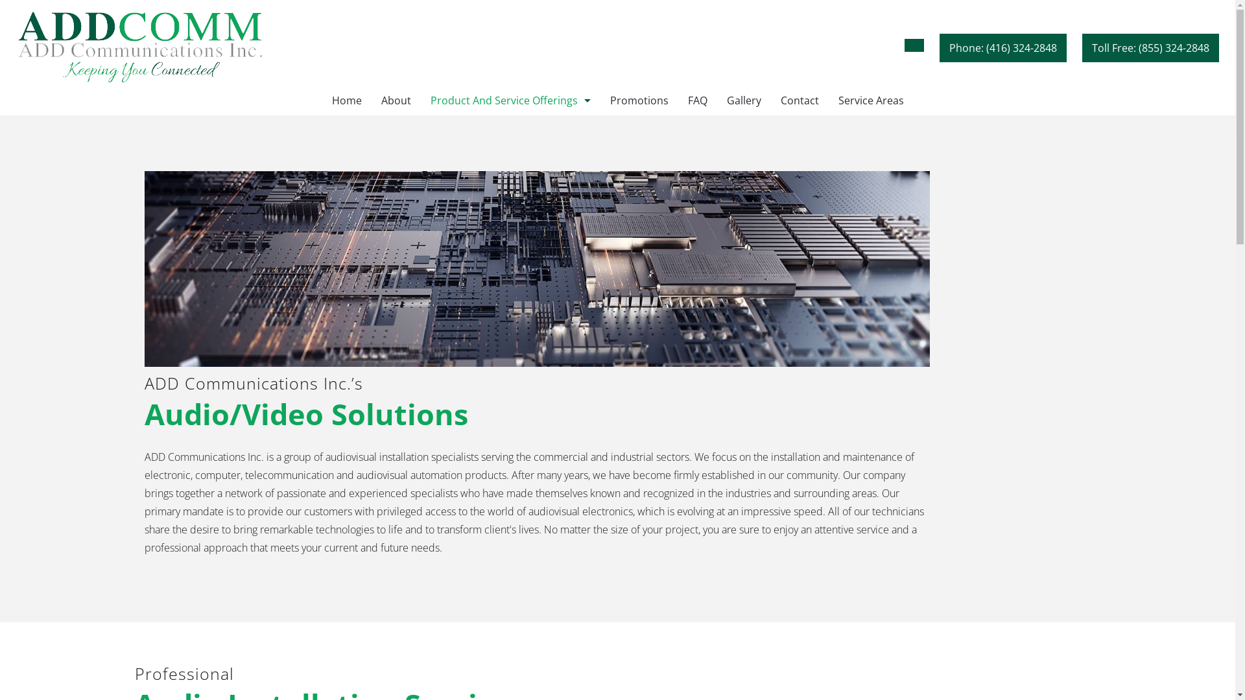  Describe the element at coordinates (799, 101) in the screenshot. I see `Contact` at that location.